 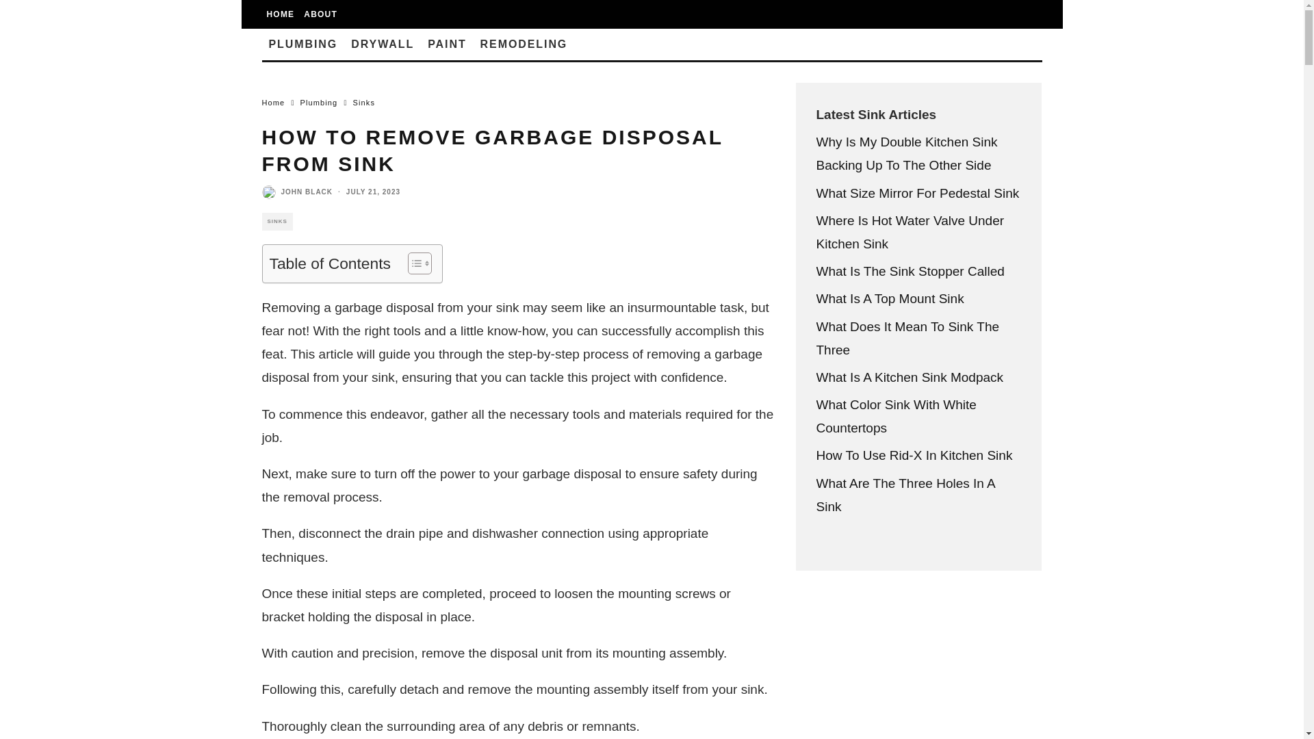 What do you see at coordinates (382, 44) in the screenshot?
I see `DRYWALL` at bounding box center [382, 44].